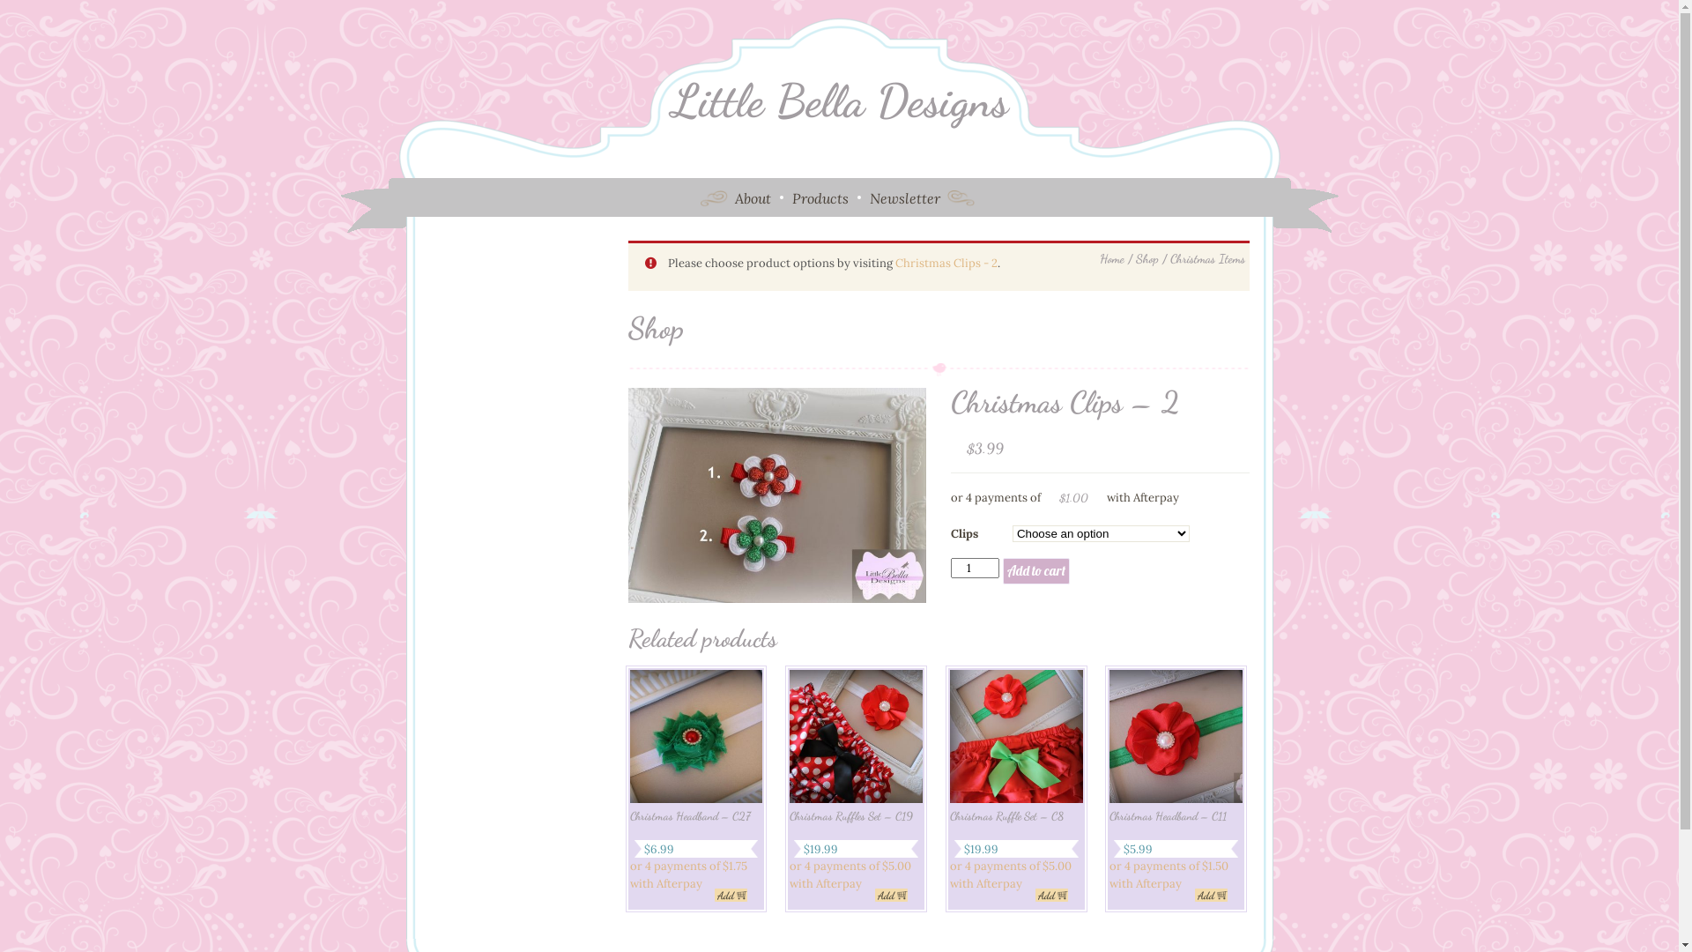  What do you see at coordinates (946, 263) in the screenshot?
I see `Christmas Clips - 2` at bounding box center [946, 263].